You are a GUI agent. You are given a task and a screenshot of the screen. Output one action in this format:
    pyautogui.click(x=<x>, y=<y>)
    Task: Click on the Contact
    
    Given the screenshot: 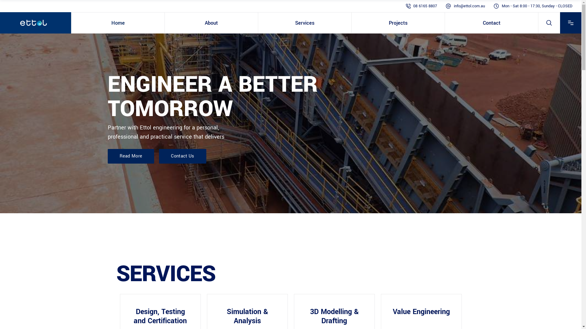 What is the action you would take?
    pyautogui.click(x=491, y=23)
    